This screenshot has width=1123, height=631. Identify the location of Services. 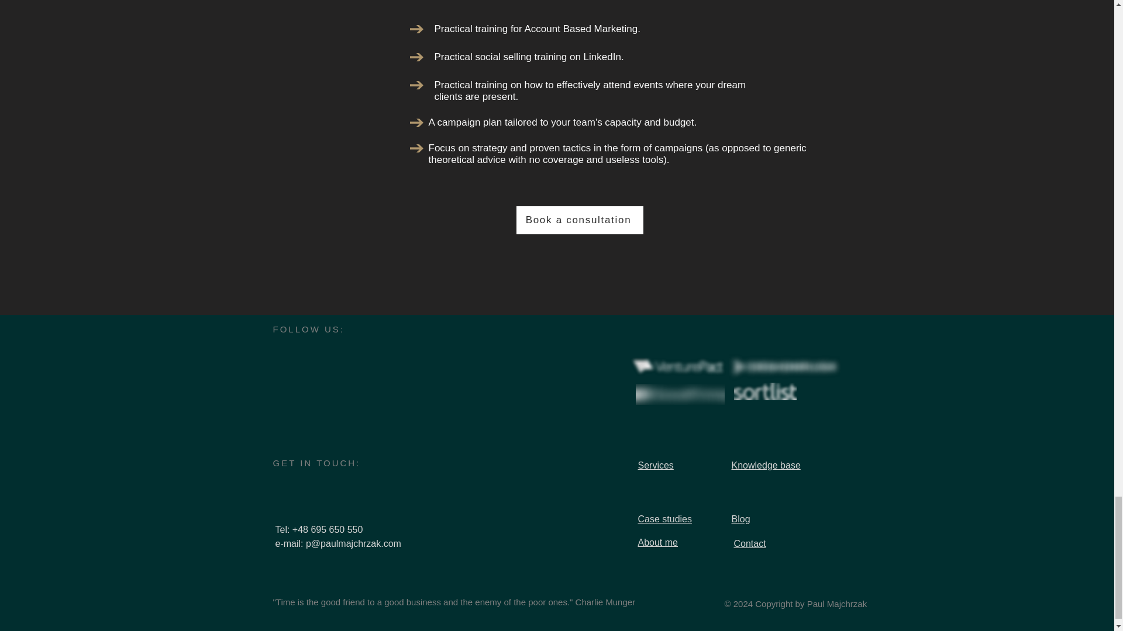
(655, 465).